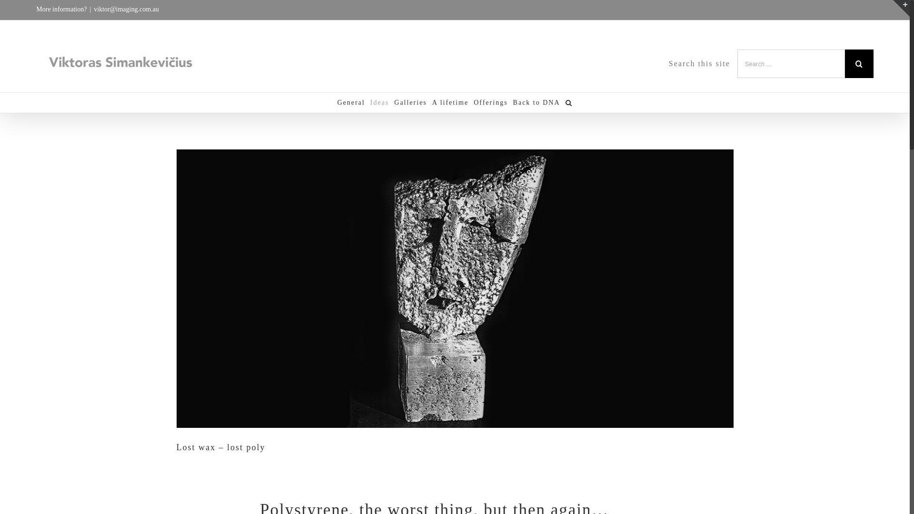 This screenshot has width=914, height=514. I want to click on A lifetime, so click(450, 103).